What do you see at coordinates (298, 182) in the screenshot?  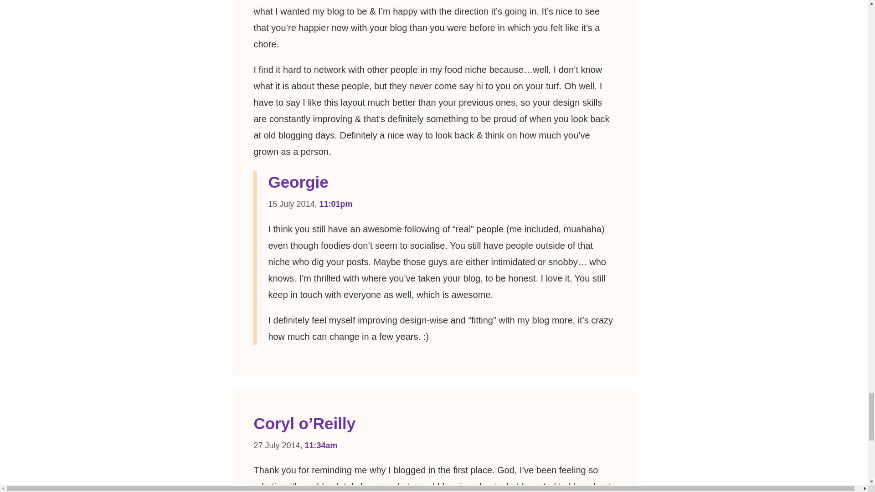 I see `Georgie` at bounding box center [298, 182].